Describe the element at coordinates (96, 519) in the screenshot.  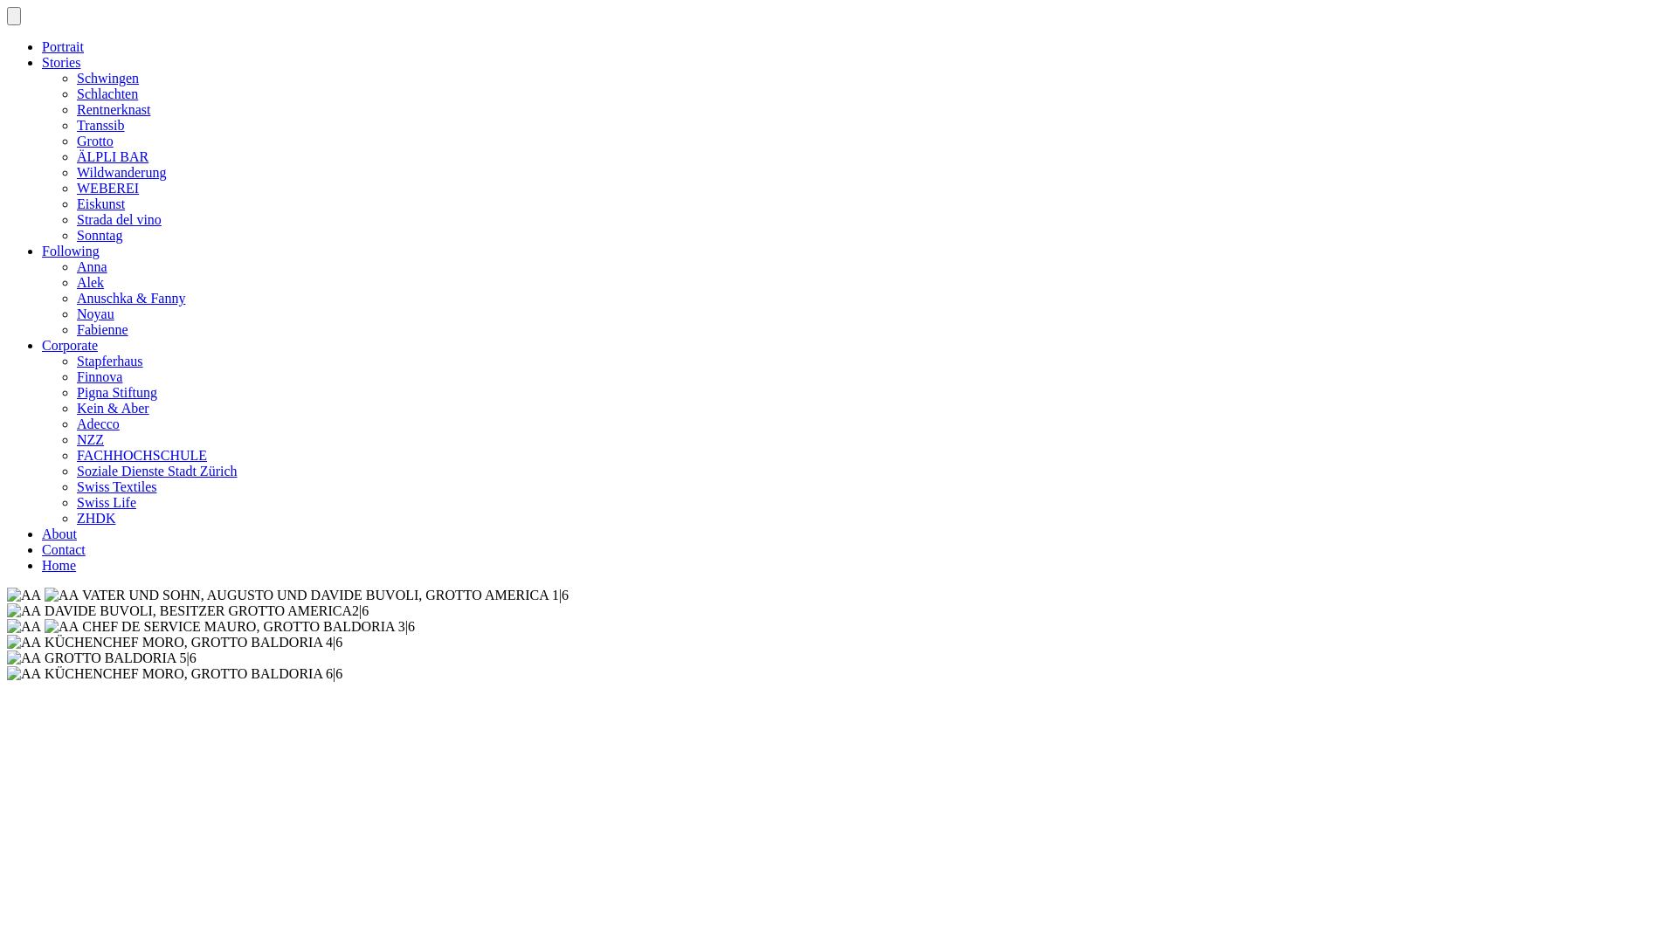
I see `ZHDK` at that location.